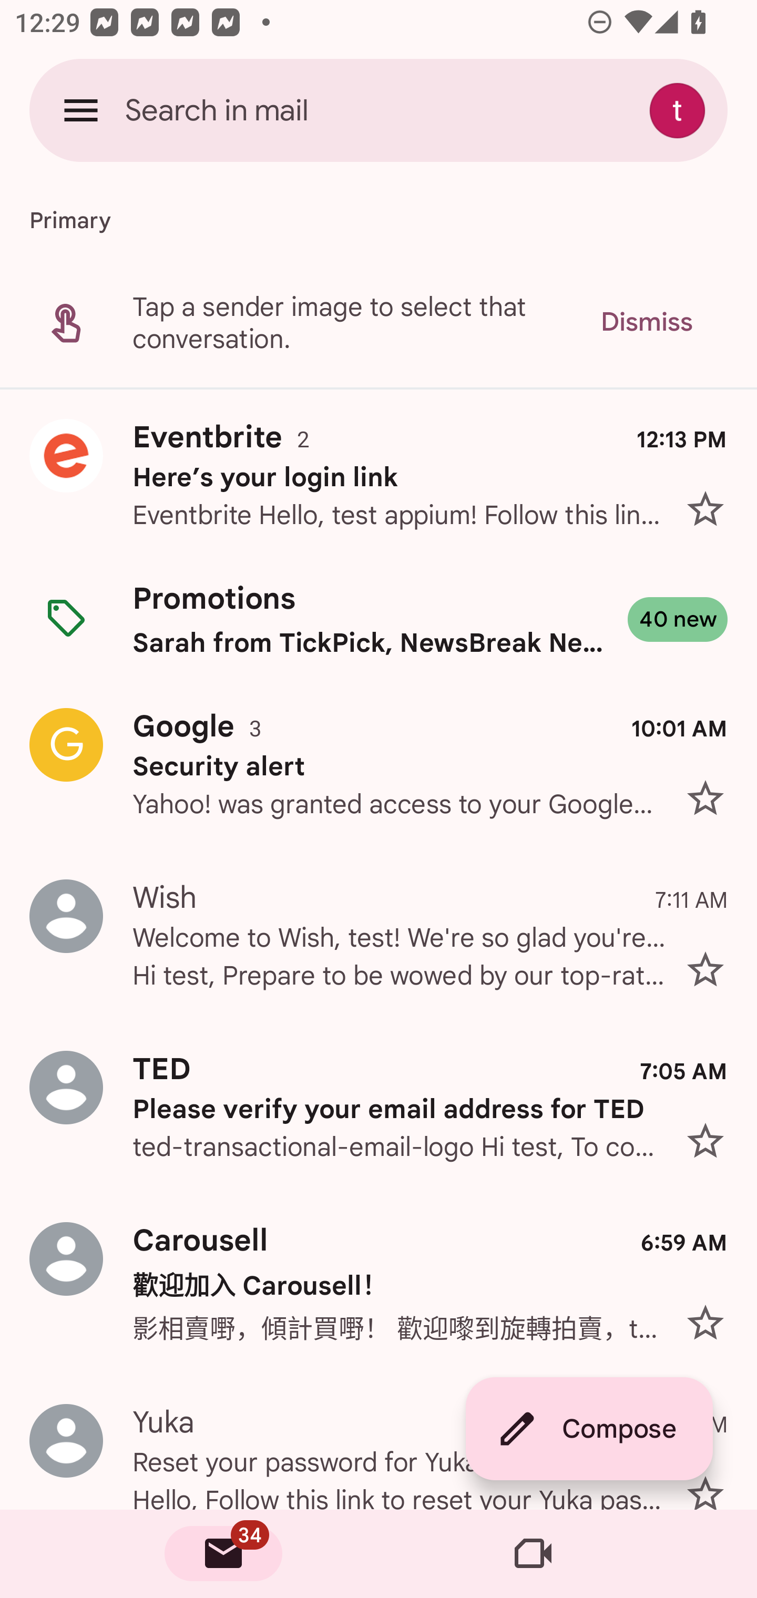 The height and width of the screenshot is (1598, 757). What do you see at coordinates (646, 322) in the screenshot?
I see `Dismiss Dismiss tip` at bounding box center [646, 322].